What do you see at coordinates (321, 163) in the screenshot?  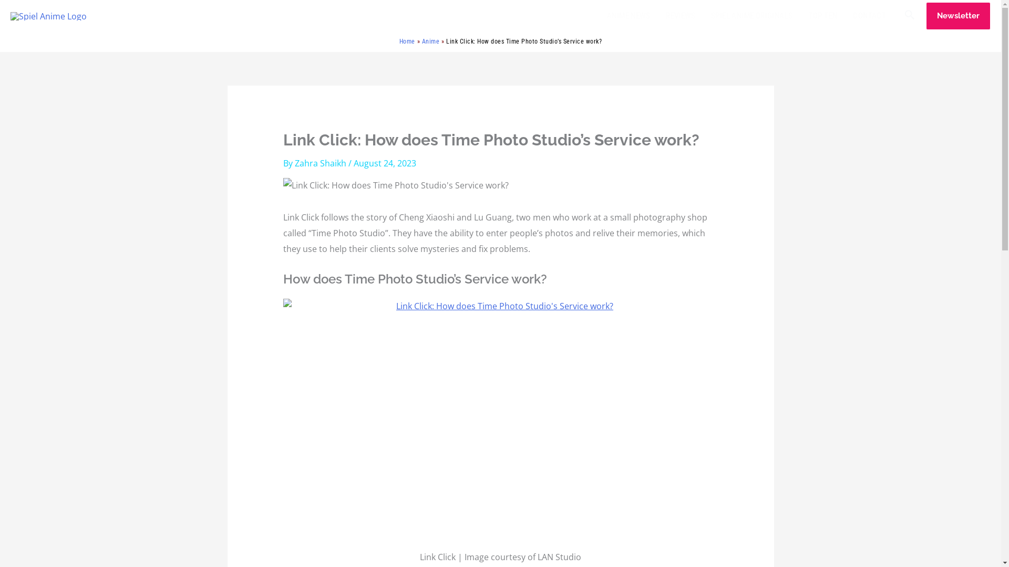 I see `View all posts by Zahra Shaikh` at bounding box center [321, 163].